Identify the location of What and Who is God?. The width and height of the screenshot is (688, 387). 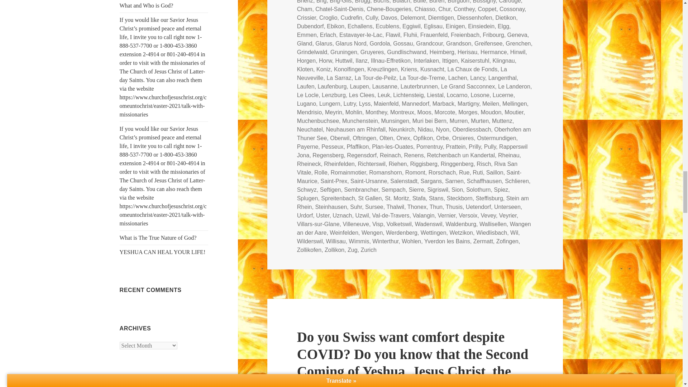
(146, 5).